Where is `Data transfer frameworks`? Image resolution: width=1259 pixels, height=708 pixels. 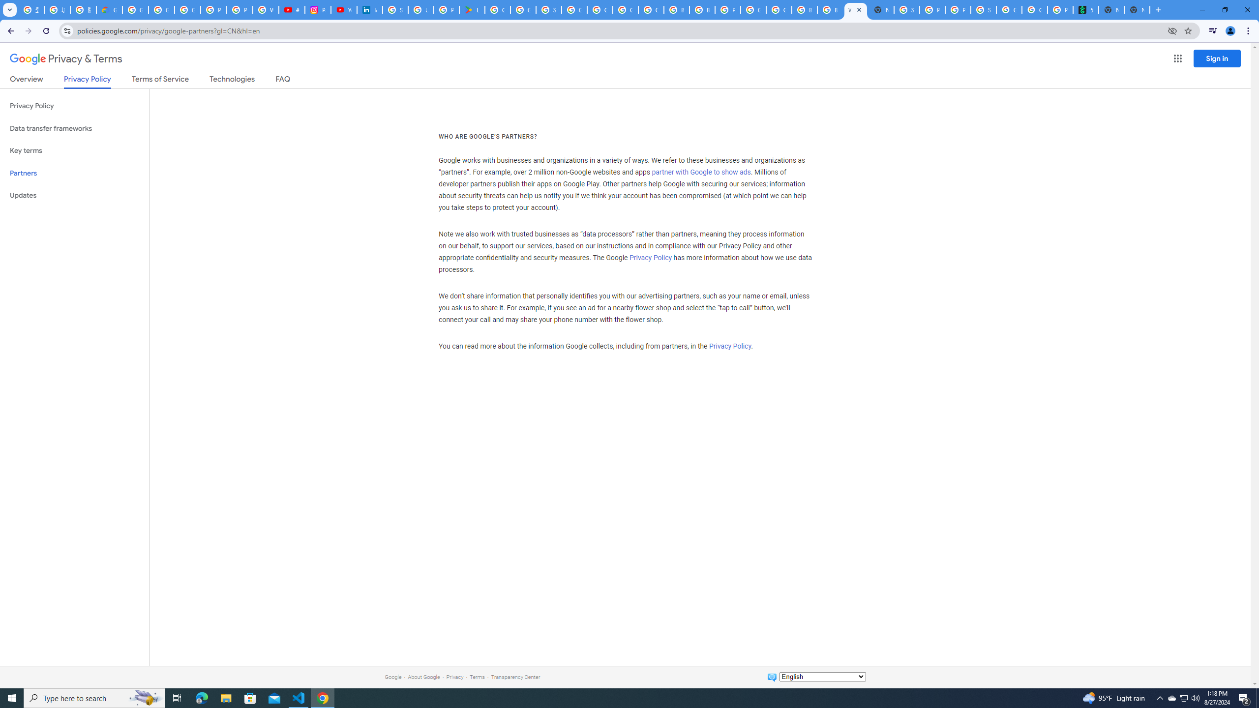
Data transfer frameworks is located at coordinates (75, 128).